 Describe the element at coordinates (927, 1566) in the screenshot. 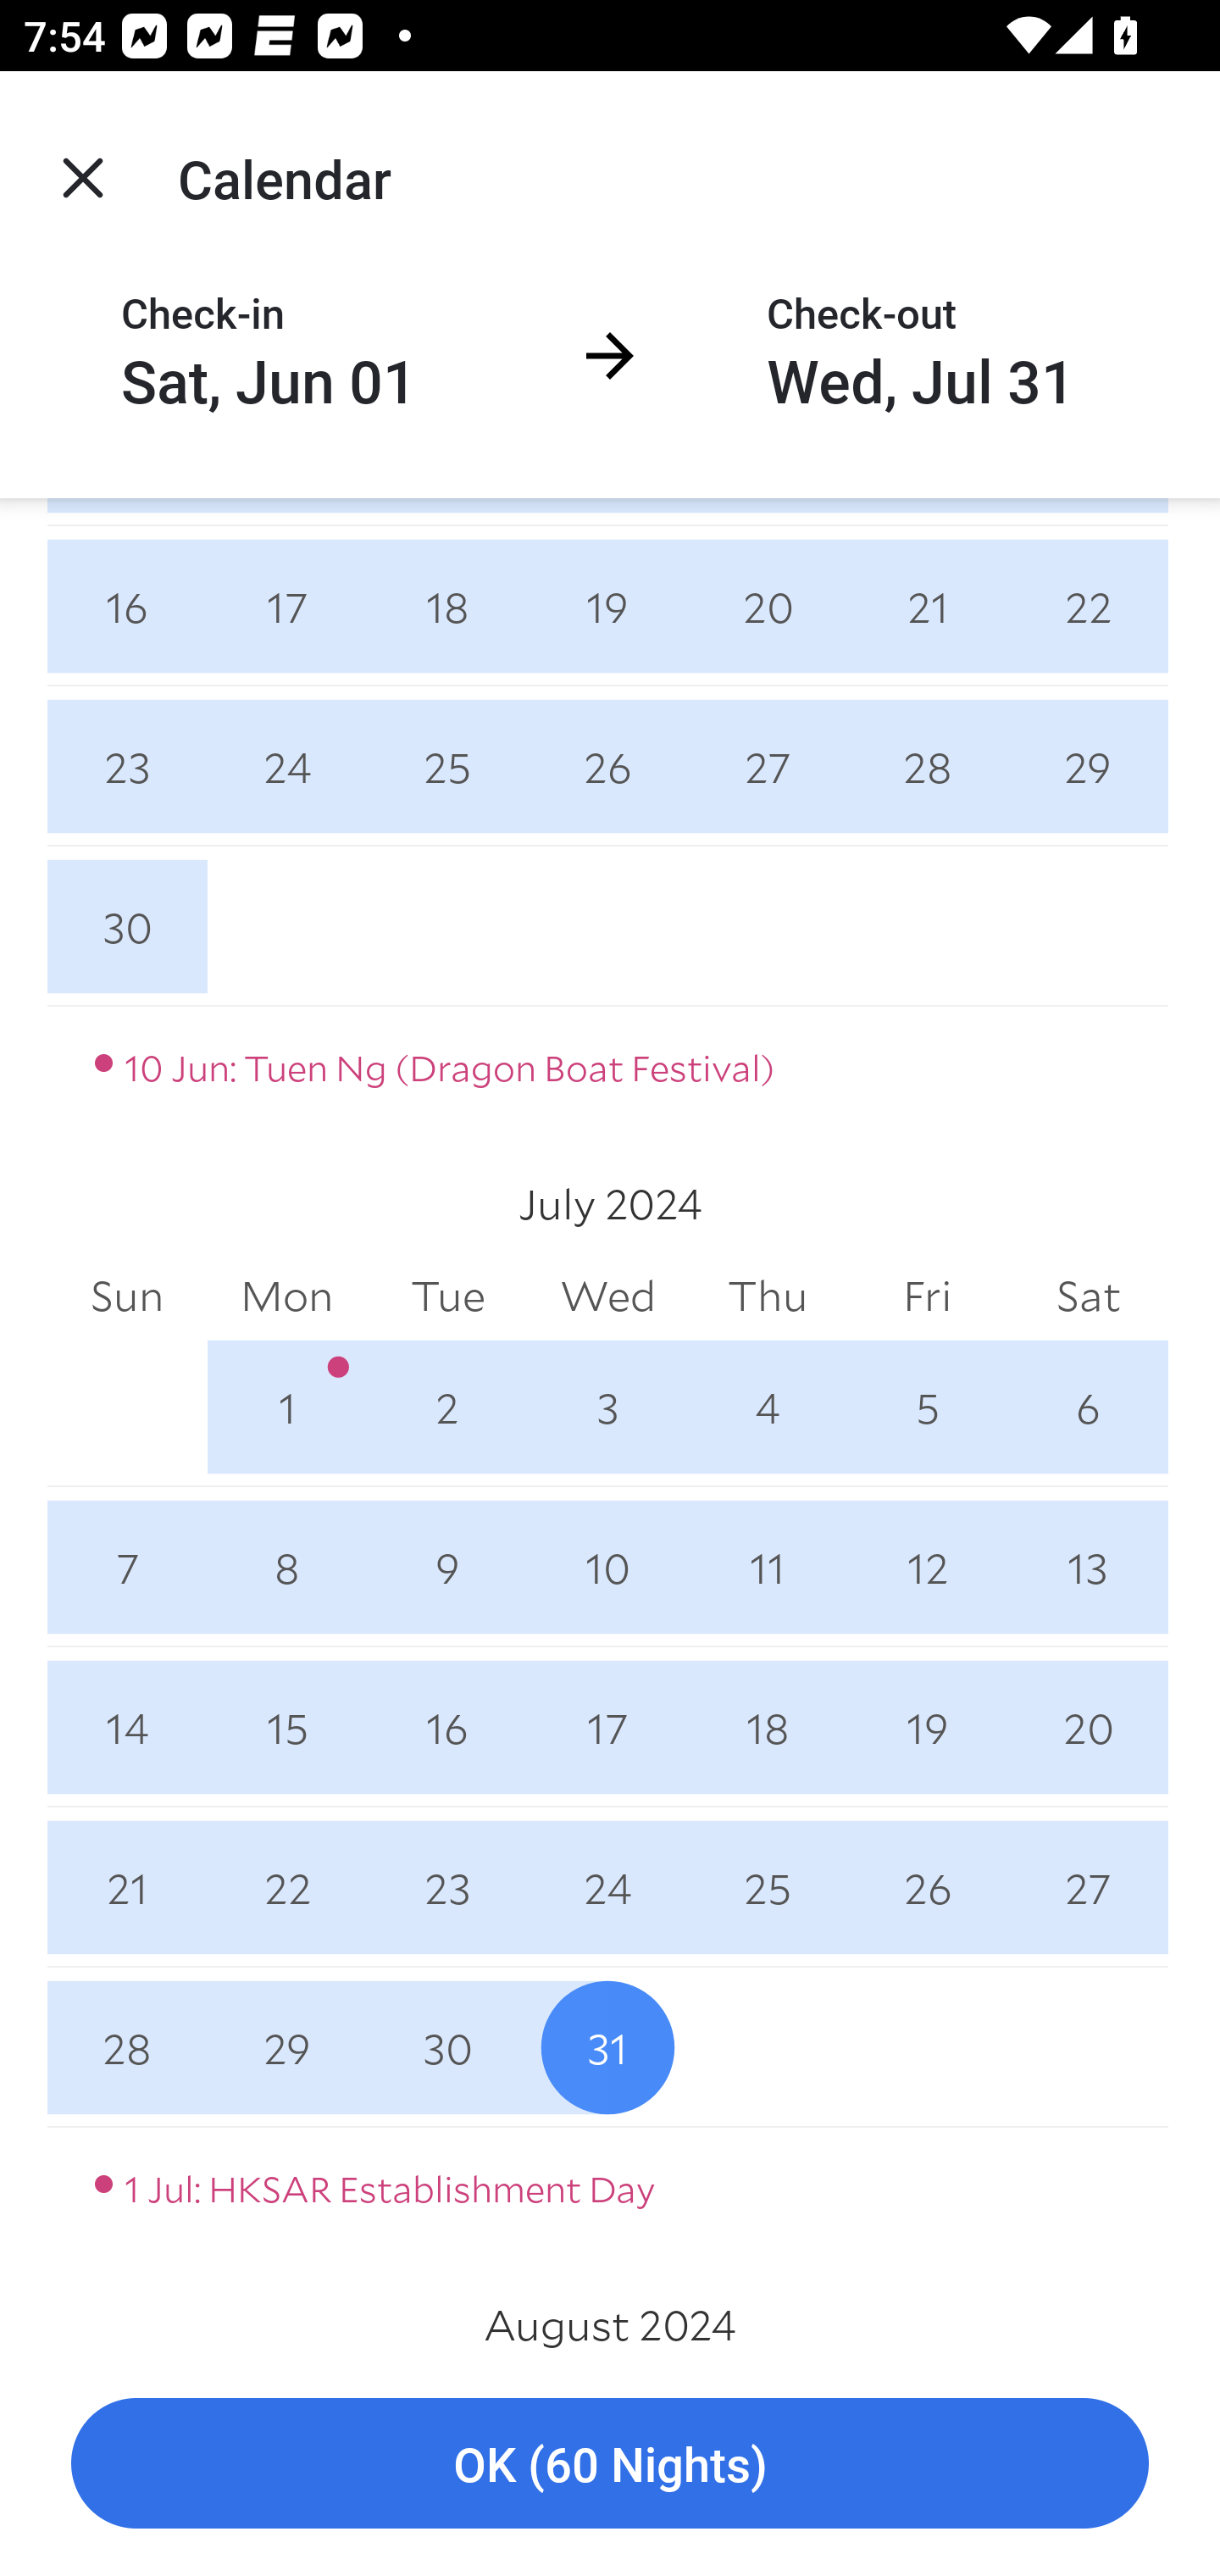

I see `12 12 July 2024` at that location.